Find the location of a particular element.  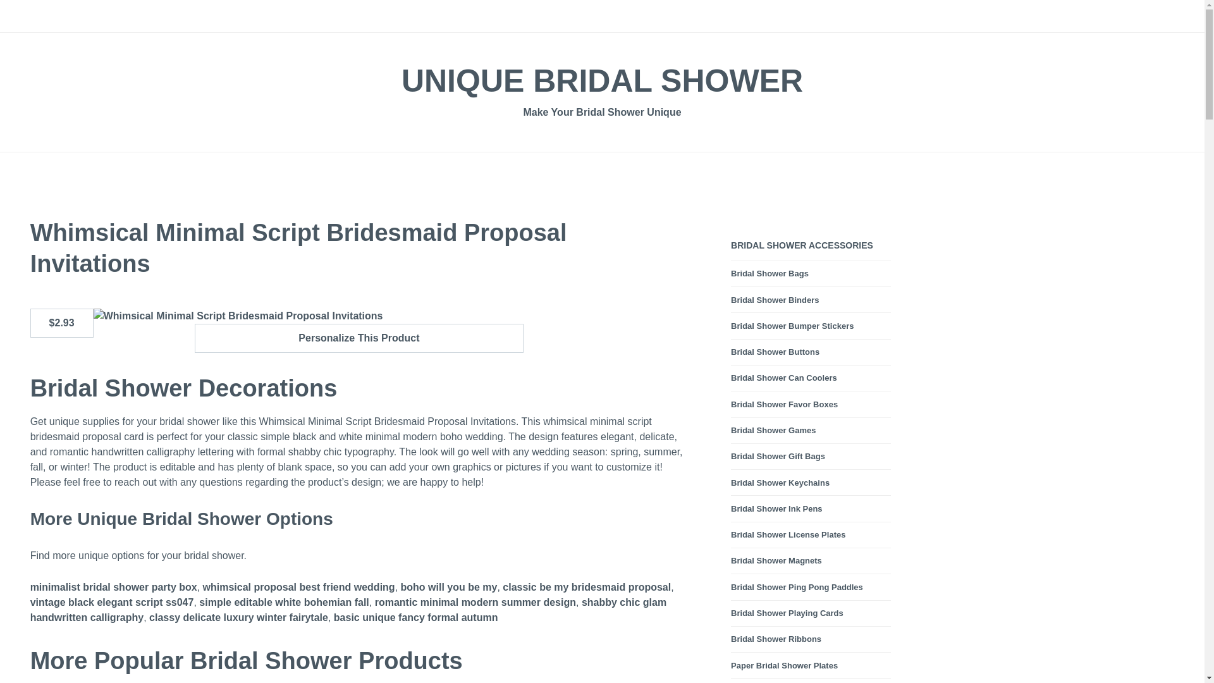

Bridal Shower Ink Pens is located at coordinates (776, 509).